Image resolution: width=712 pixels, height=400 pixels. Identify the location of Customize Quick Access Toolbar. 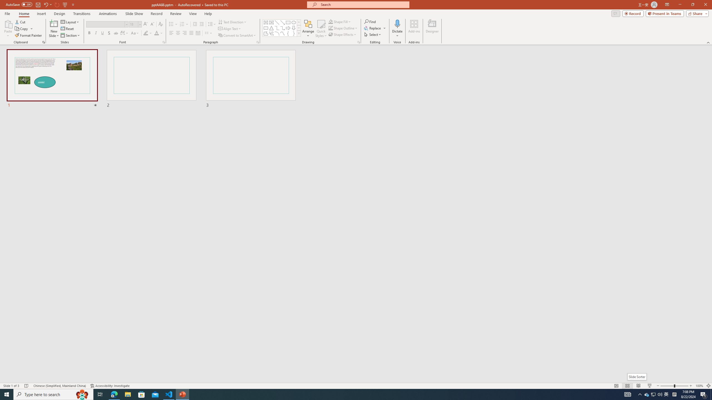
(73, 4).